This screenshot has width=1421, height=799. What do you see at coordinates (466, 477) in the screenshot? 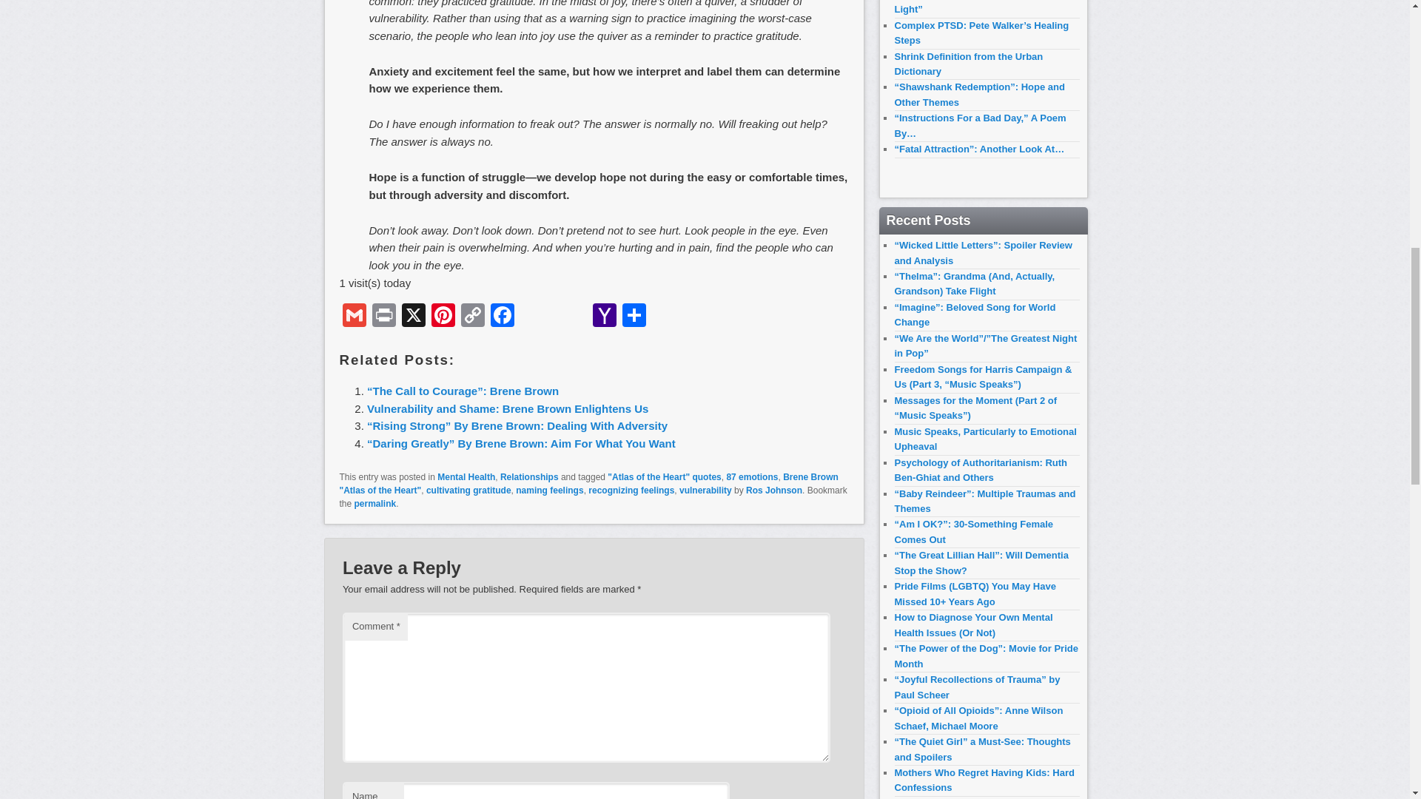
I see `Mental Health` at bounding box center [466, 477].